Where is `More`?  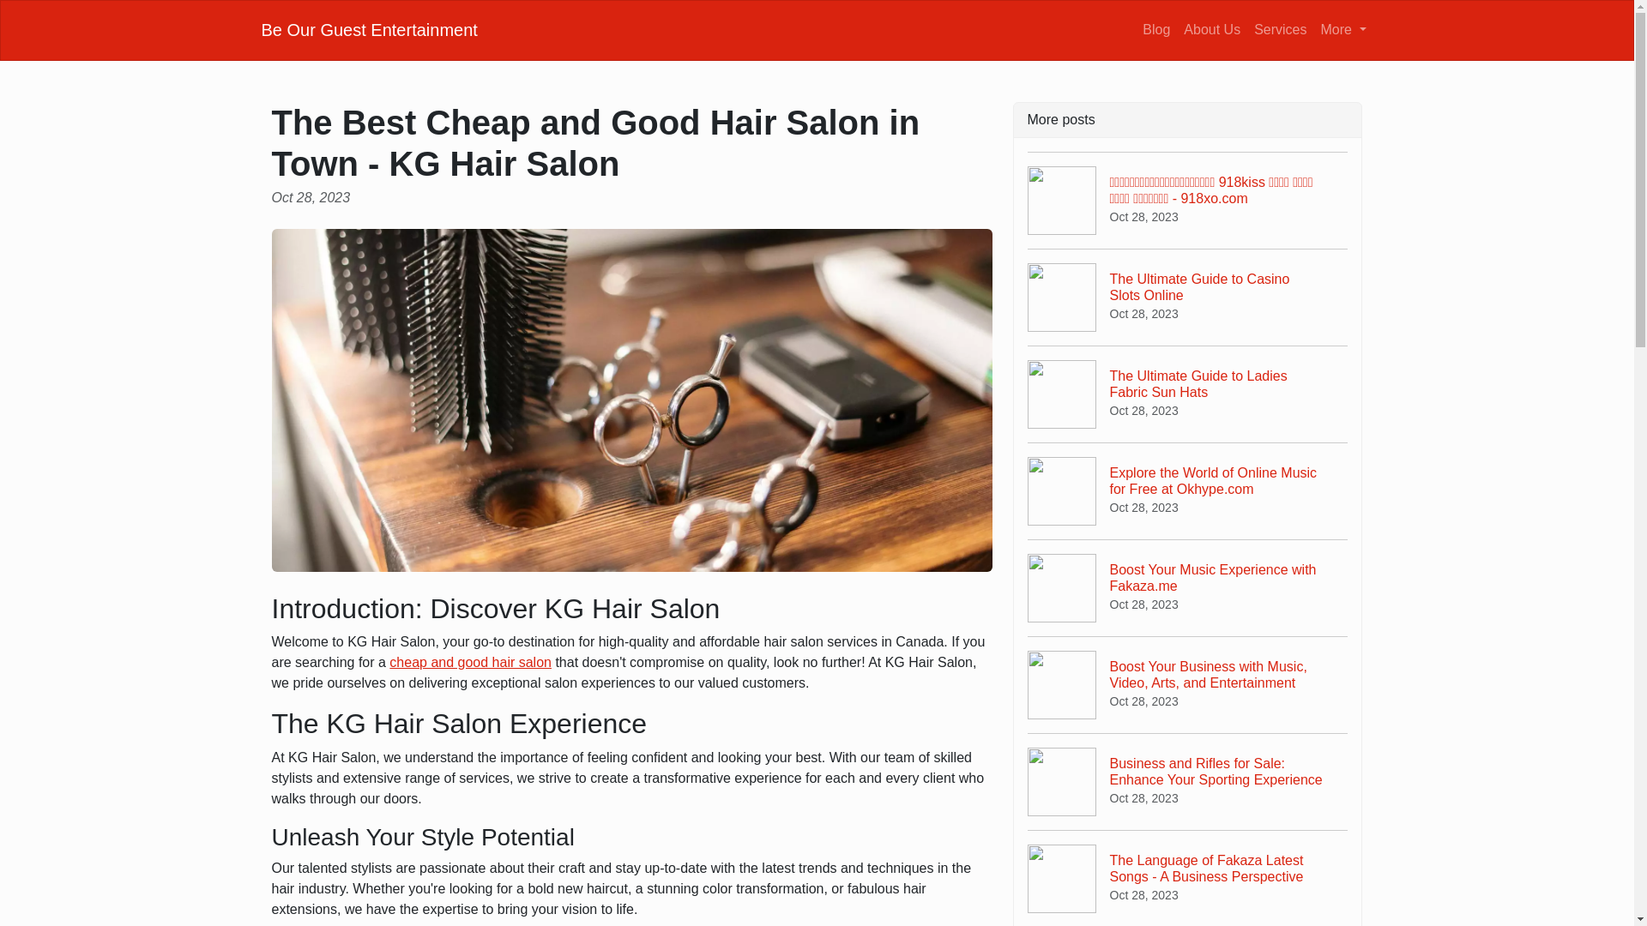
More is located at coordinates (1211, 29).